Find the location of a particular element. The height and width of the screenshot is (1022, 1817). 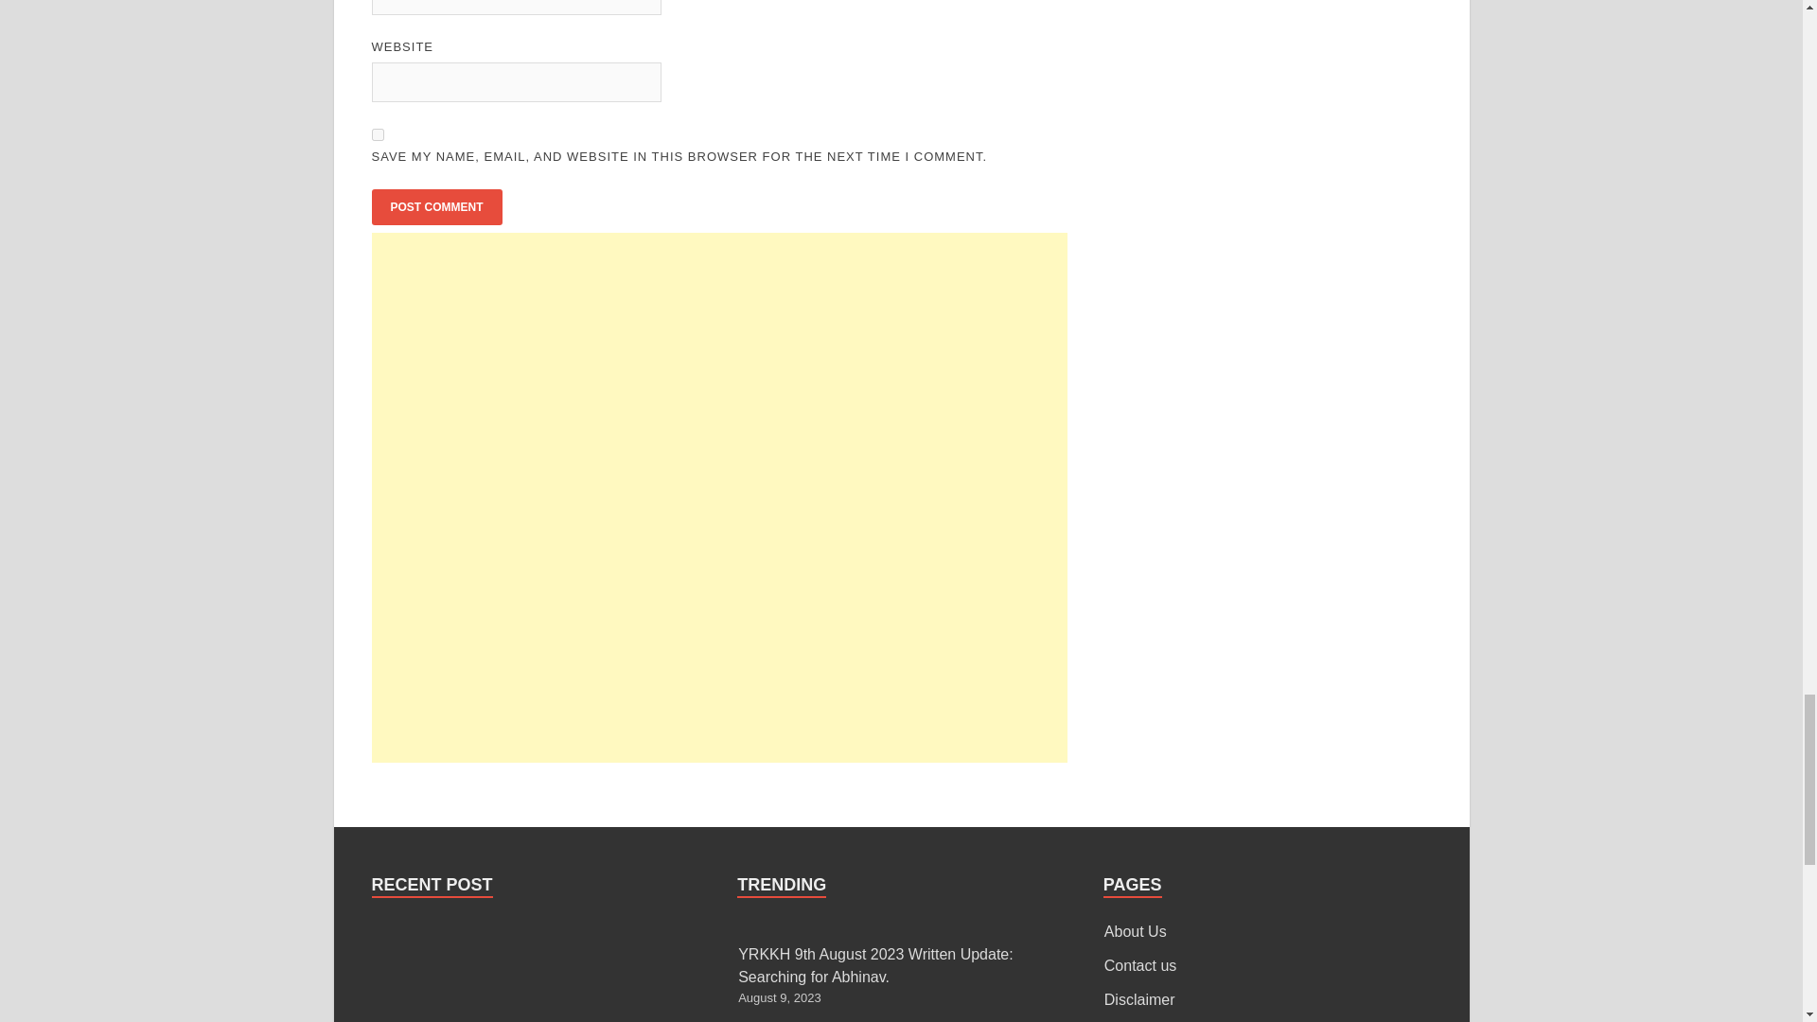

YRKKH 9th August 2023 Written Update: Searching for Abhinav. is located at coordinates (875, 965).